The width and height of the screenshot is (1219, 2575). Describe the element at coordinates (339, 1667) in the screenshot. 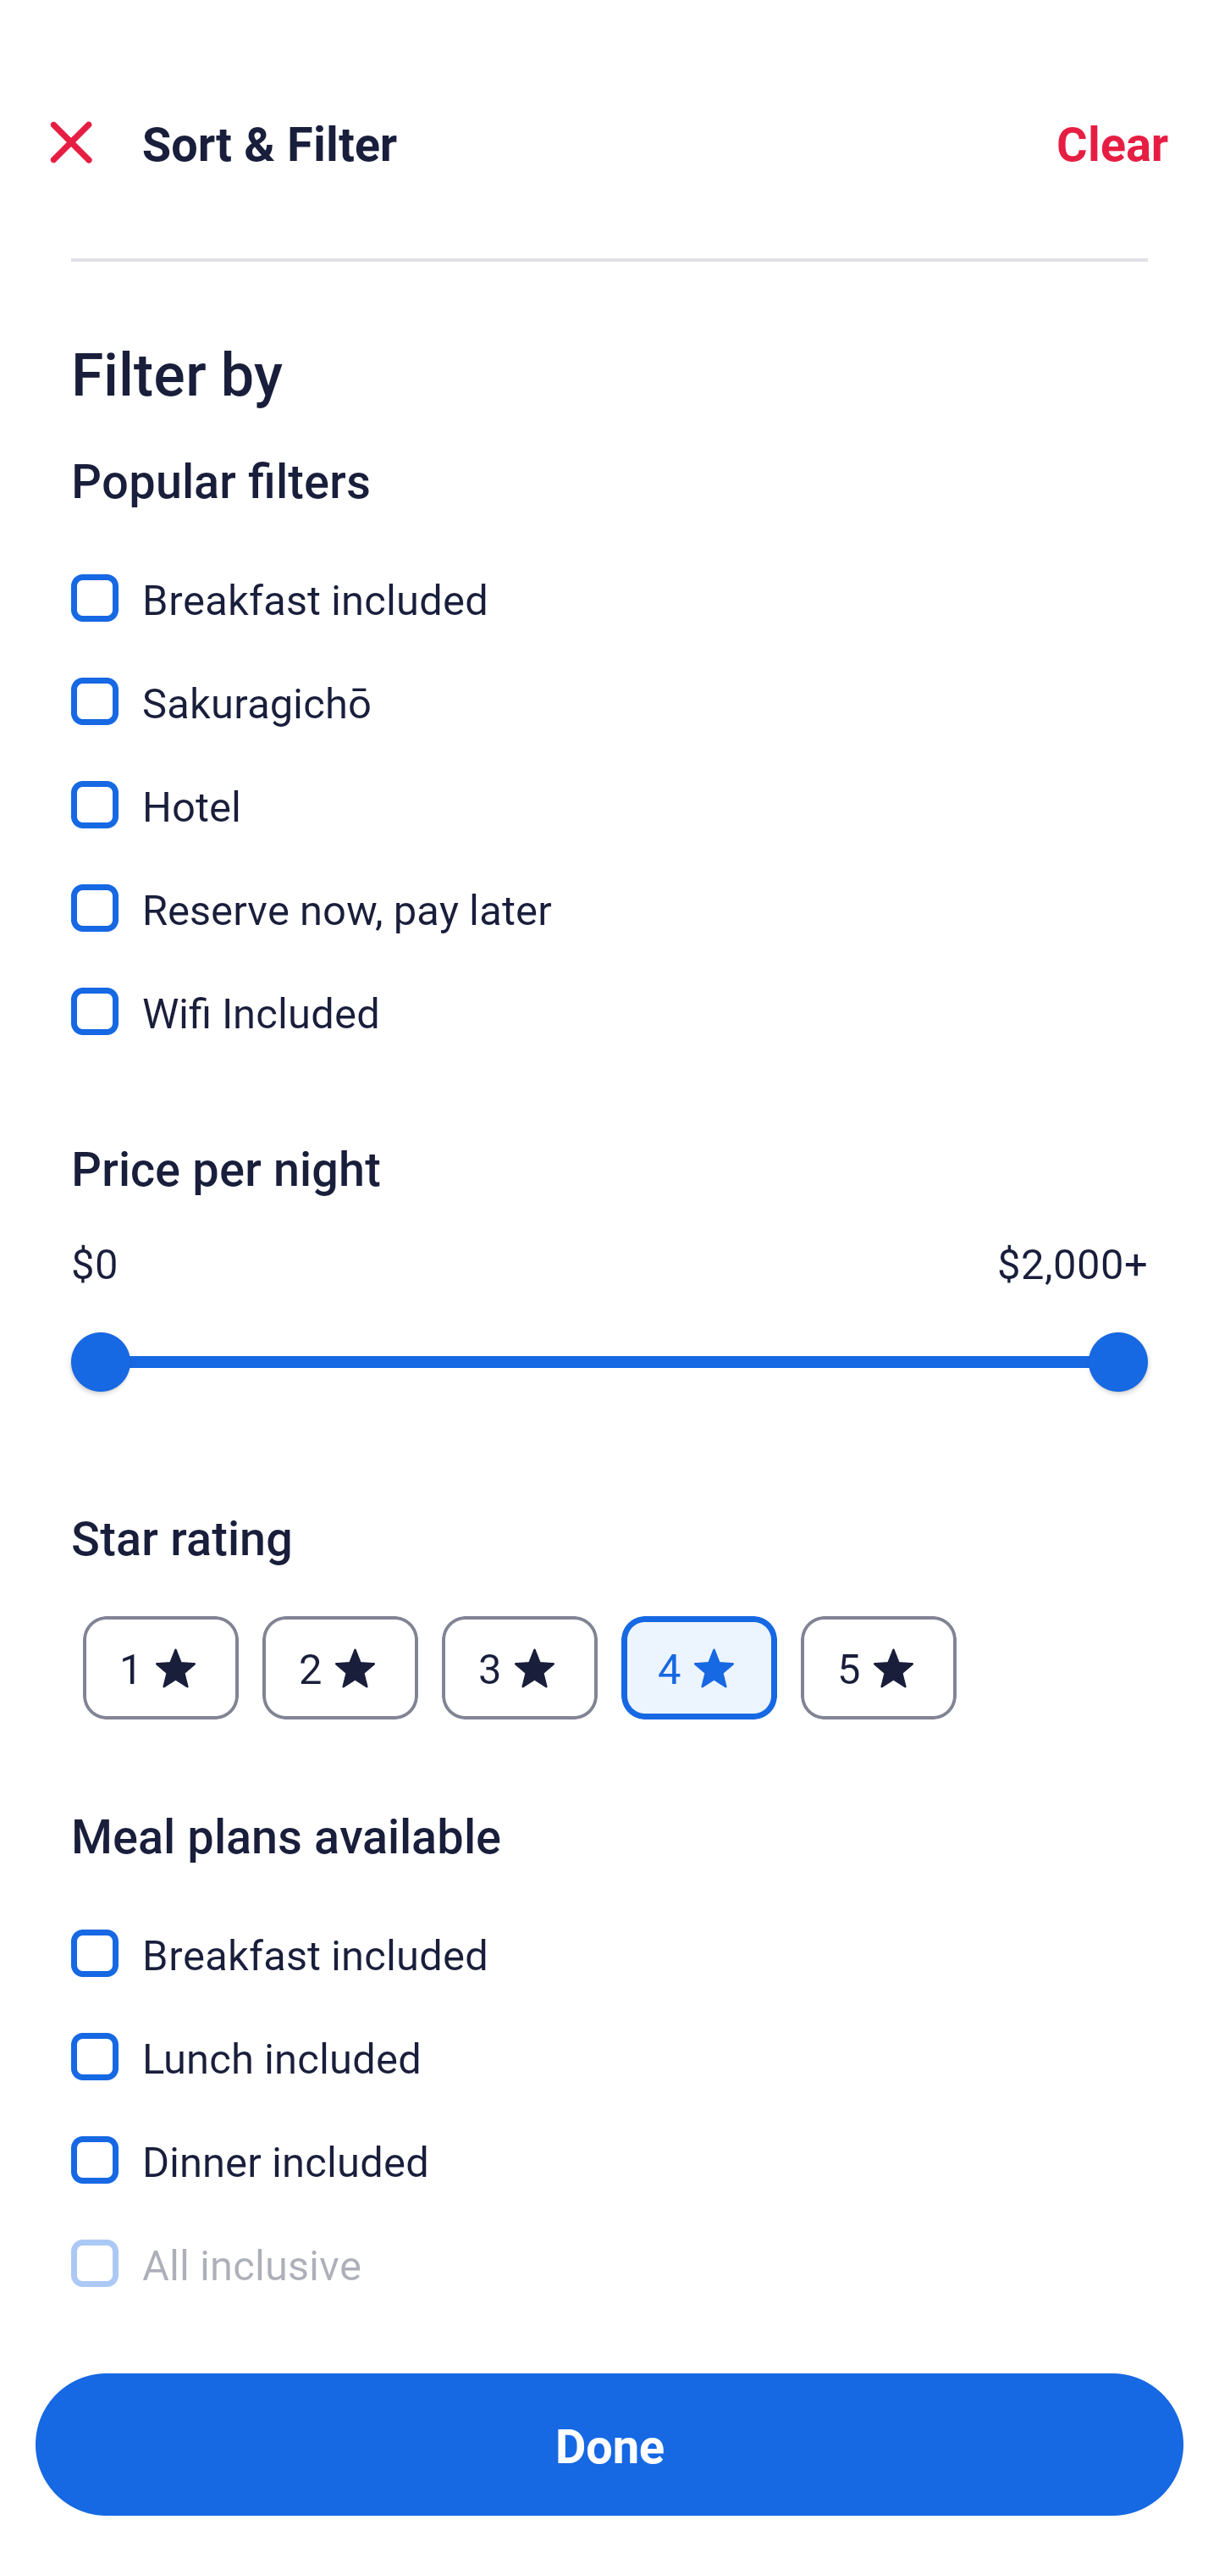

I see `2` at that location.